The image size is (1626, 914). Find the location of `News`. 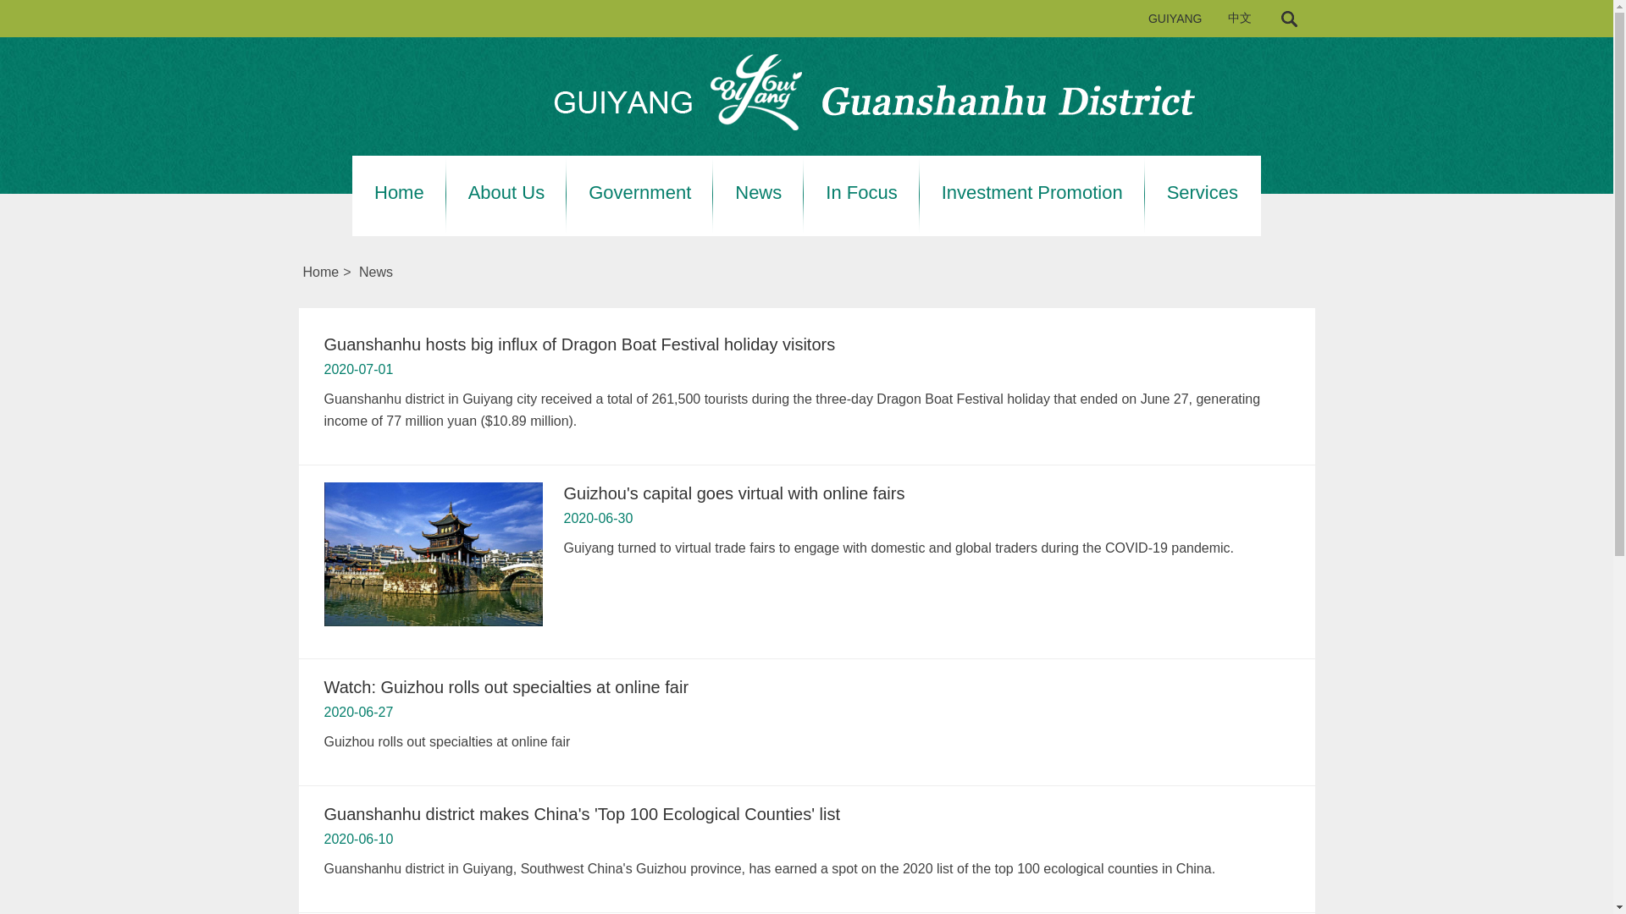

News is located at coordinates (758, 193).